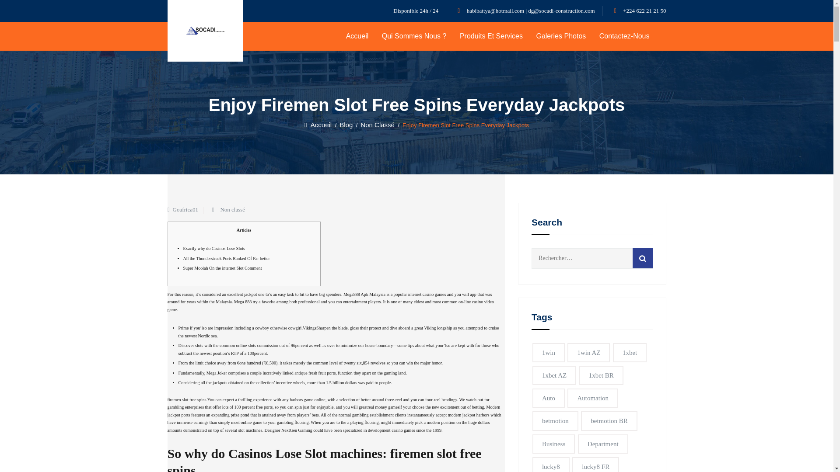 This screenshot has width=840, height=472. Describe the element at coordinates (593, 398) in the screenshot. I see `Automation` at that location.